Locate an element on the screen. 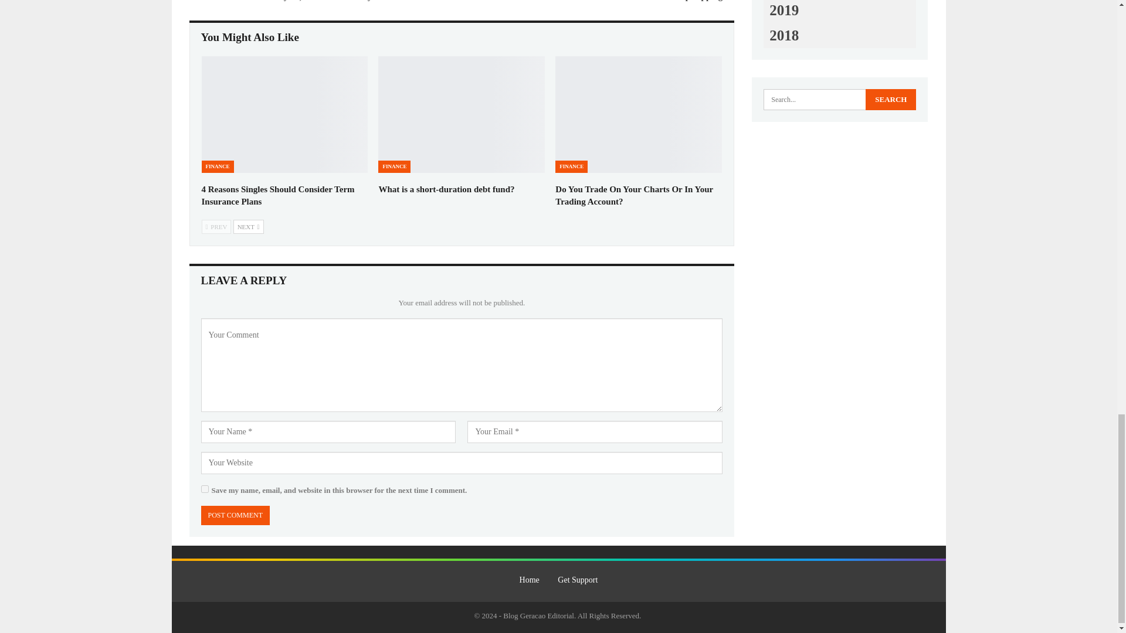 The height and width of the screenshot is (633, 1126). Previous is located at coordinates (216, 226).